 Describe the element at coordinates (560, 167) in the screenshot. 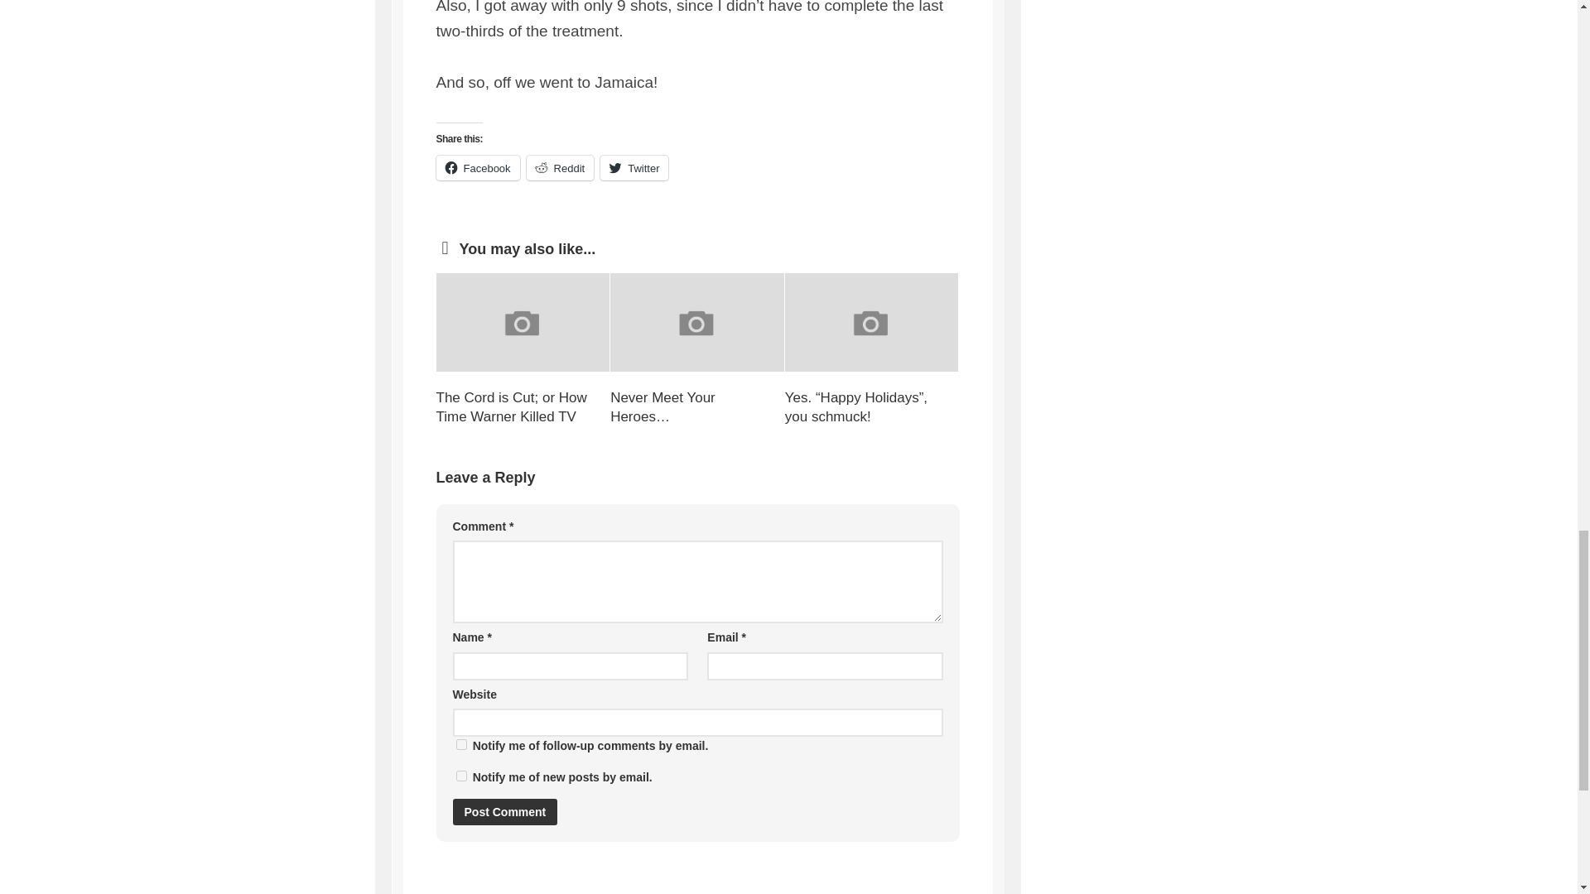

I see `Click to share on Reddit` at that location.